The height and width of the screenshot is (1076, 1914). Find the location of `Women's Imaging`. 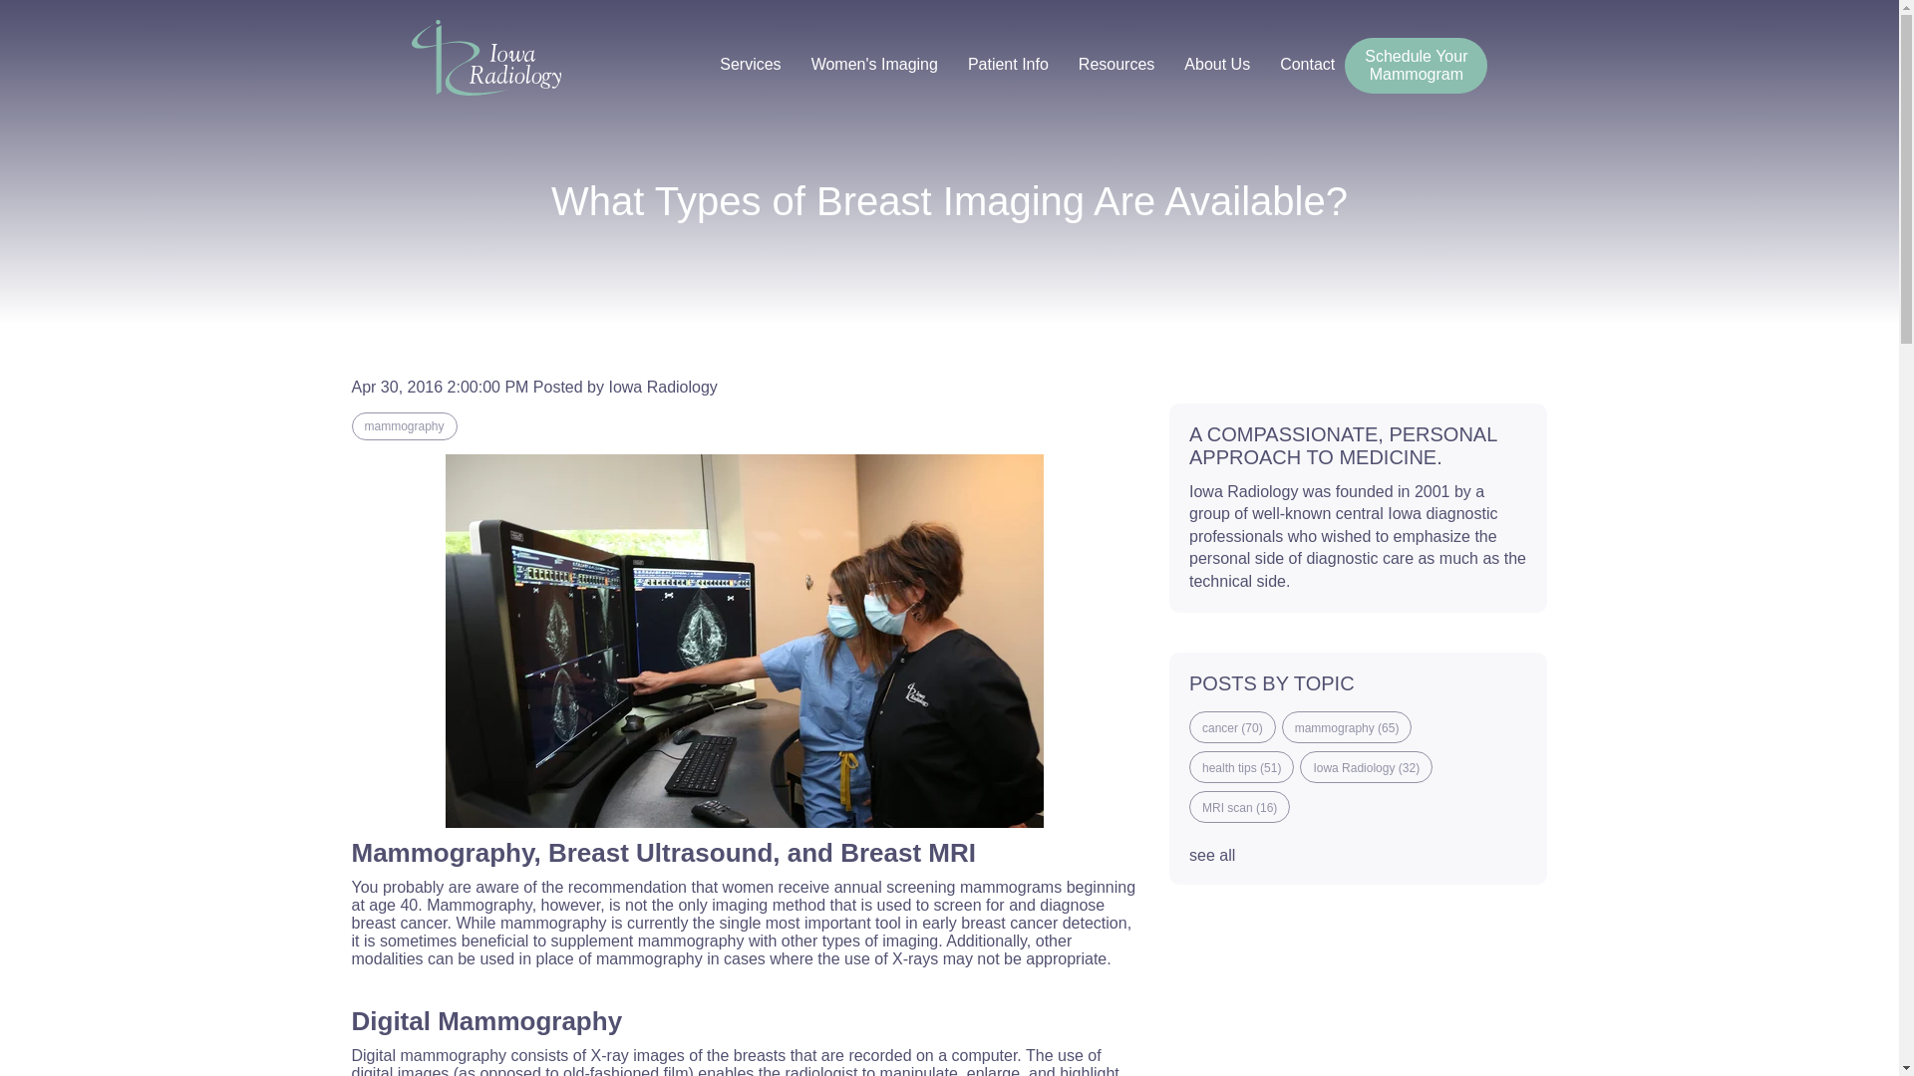

Women's Imaging is located at coordinates (869, 65).